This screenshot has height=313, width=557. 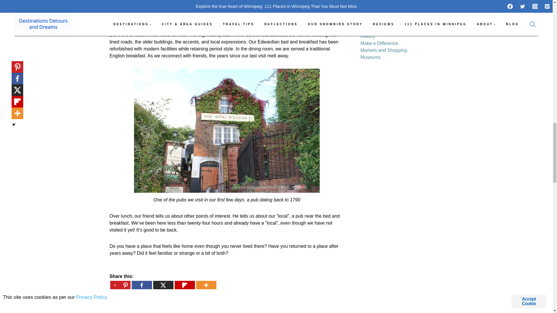 What do you see at coordinates (142, 285) in the screenshot?
I see `Facebook` at bounding box center [142, 285].